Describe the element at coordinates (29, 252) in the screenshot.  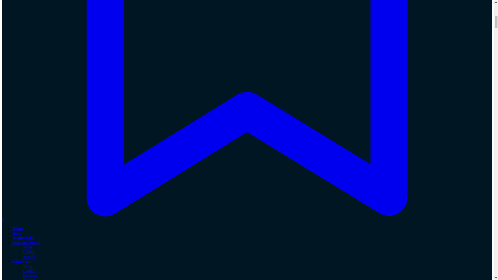
I see `Guides` at that location.